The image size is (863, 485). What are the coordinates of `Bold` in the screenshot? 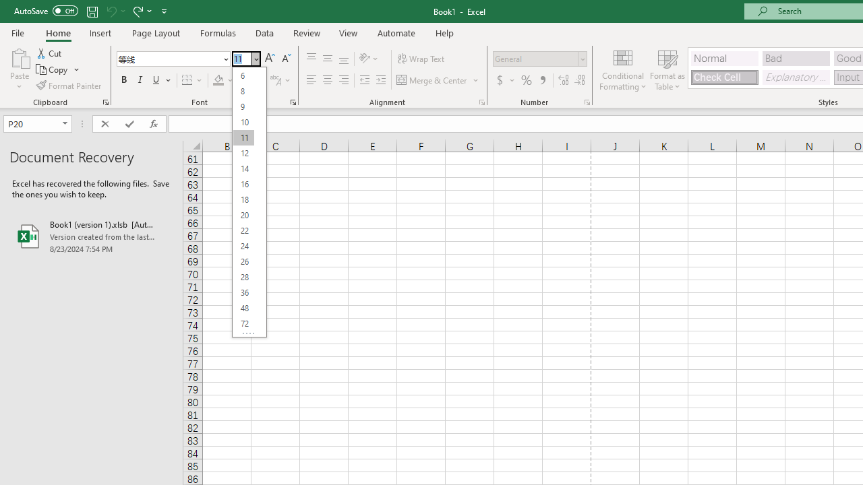 It's located at (123, 81).